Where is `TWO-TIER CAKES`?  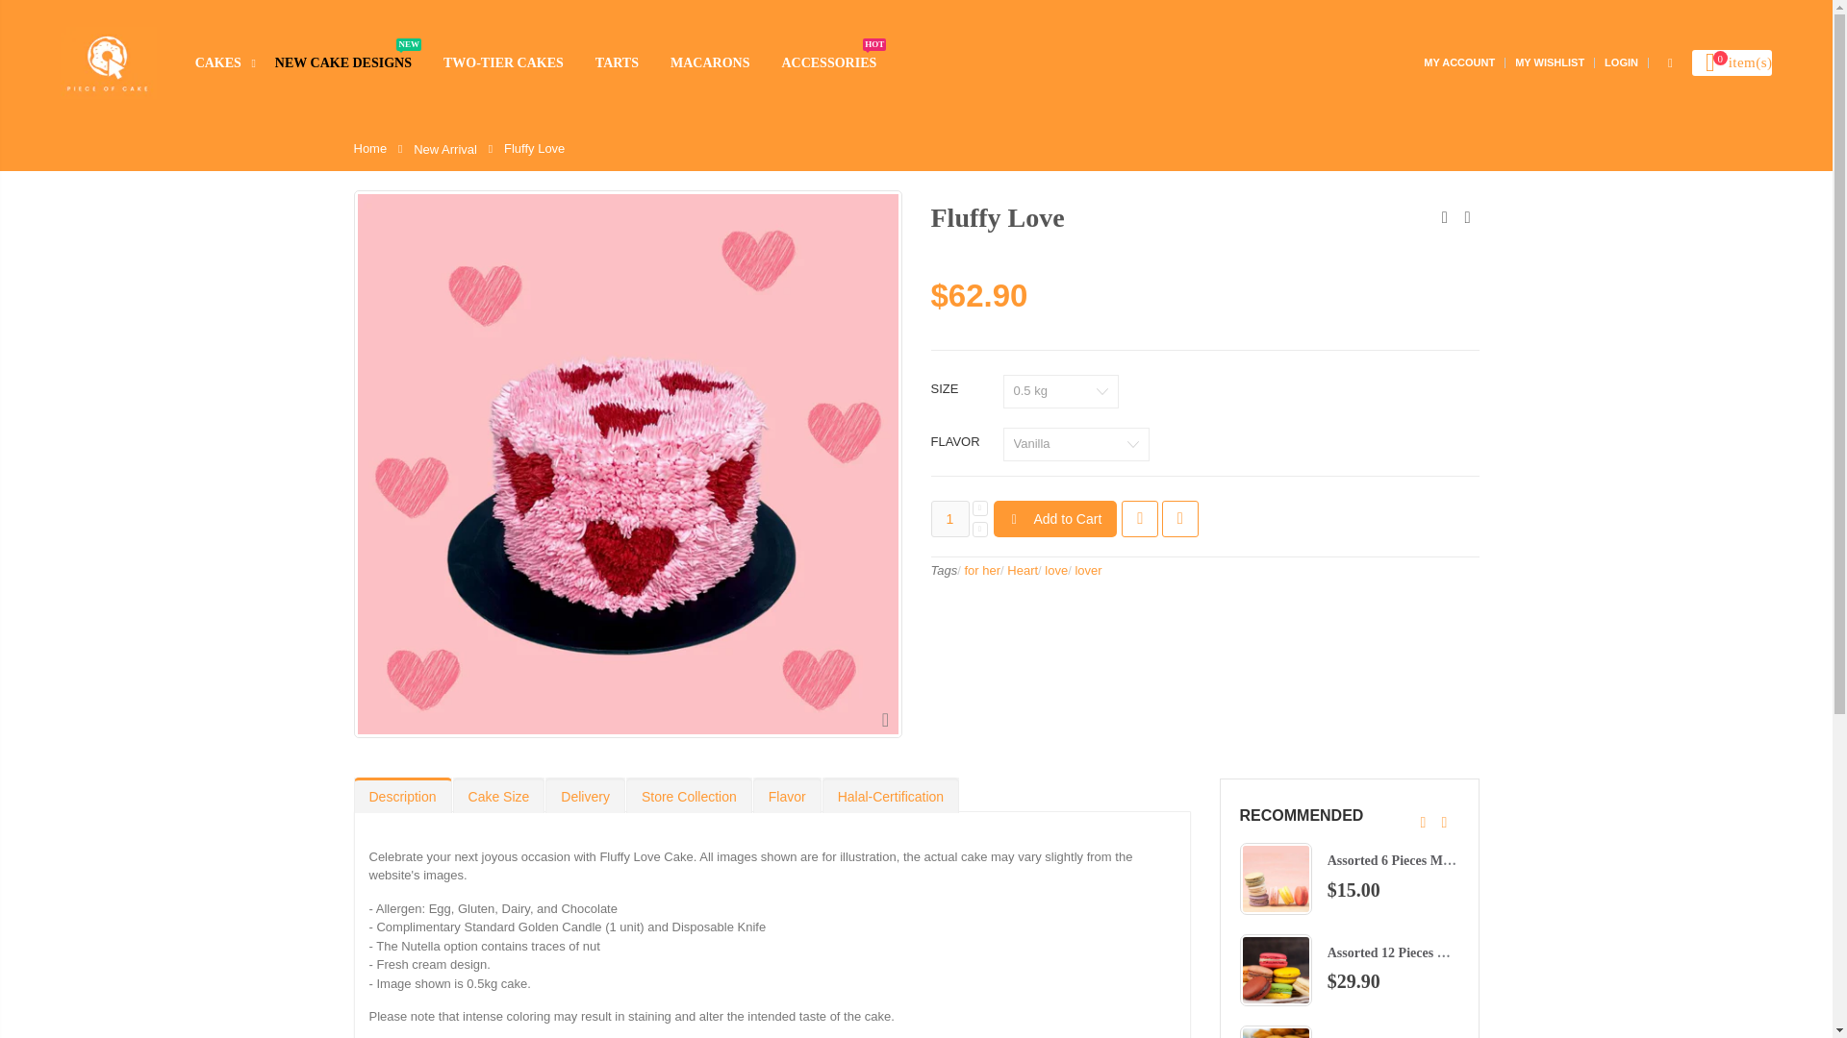 TWO-TIER CAKES is located at coordinates (839, 63).